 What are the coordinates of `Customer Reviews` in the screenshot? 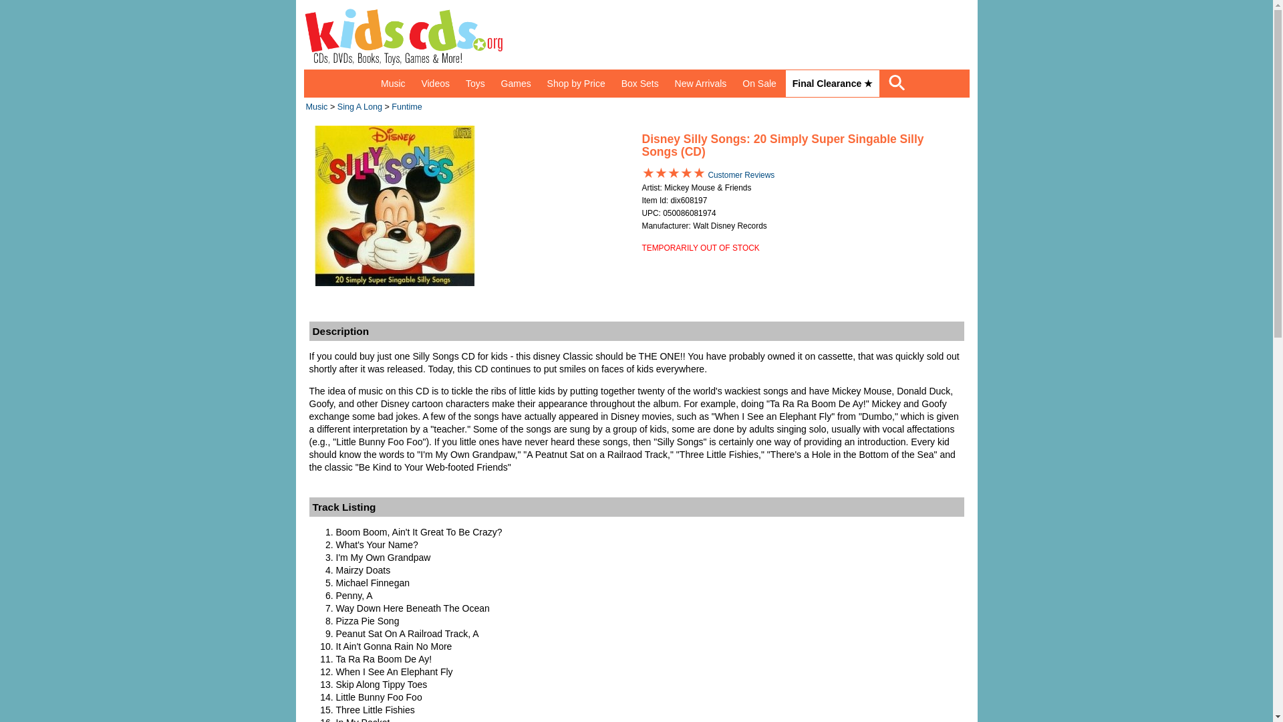 It's located at (741, 174).